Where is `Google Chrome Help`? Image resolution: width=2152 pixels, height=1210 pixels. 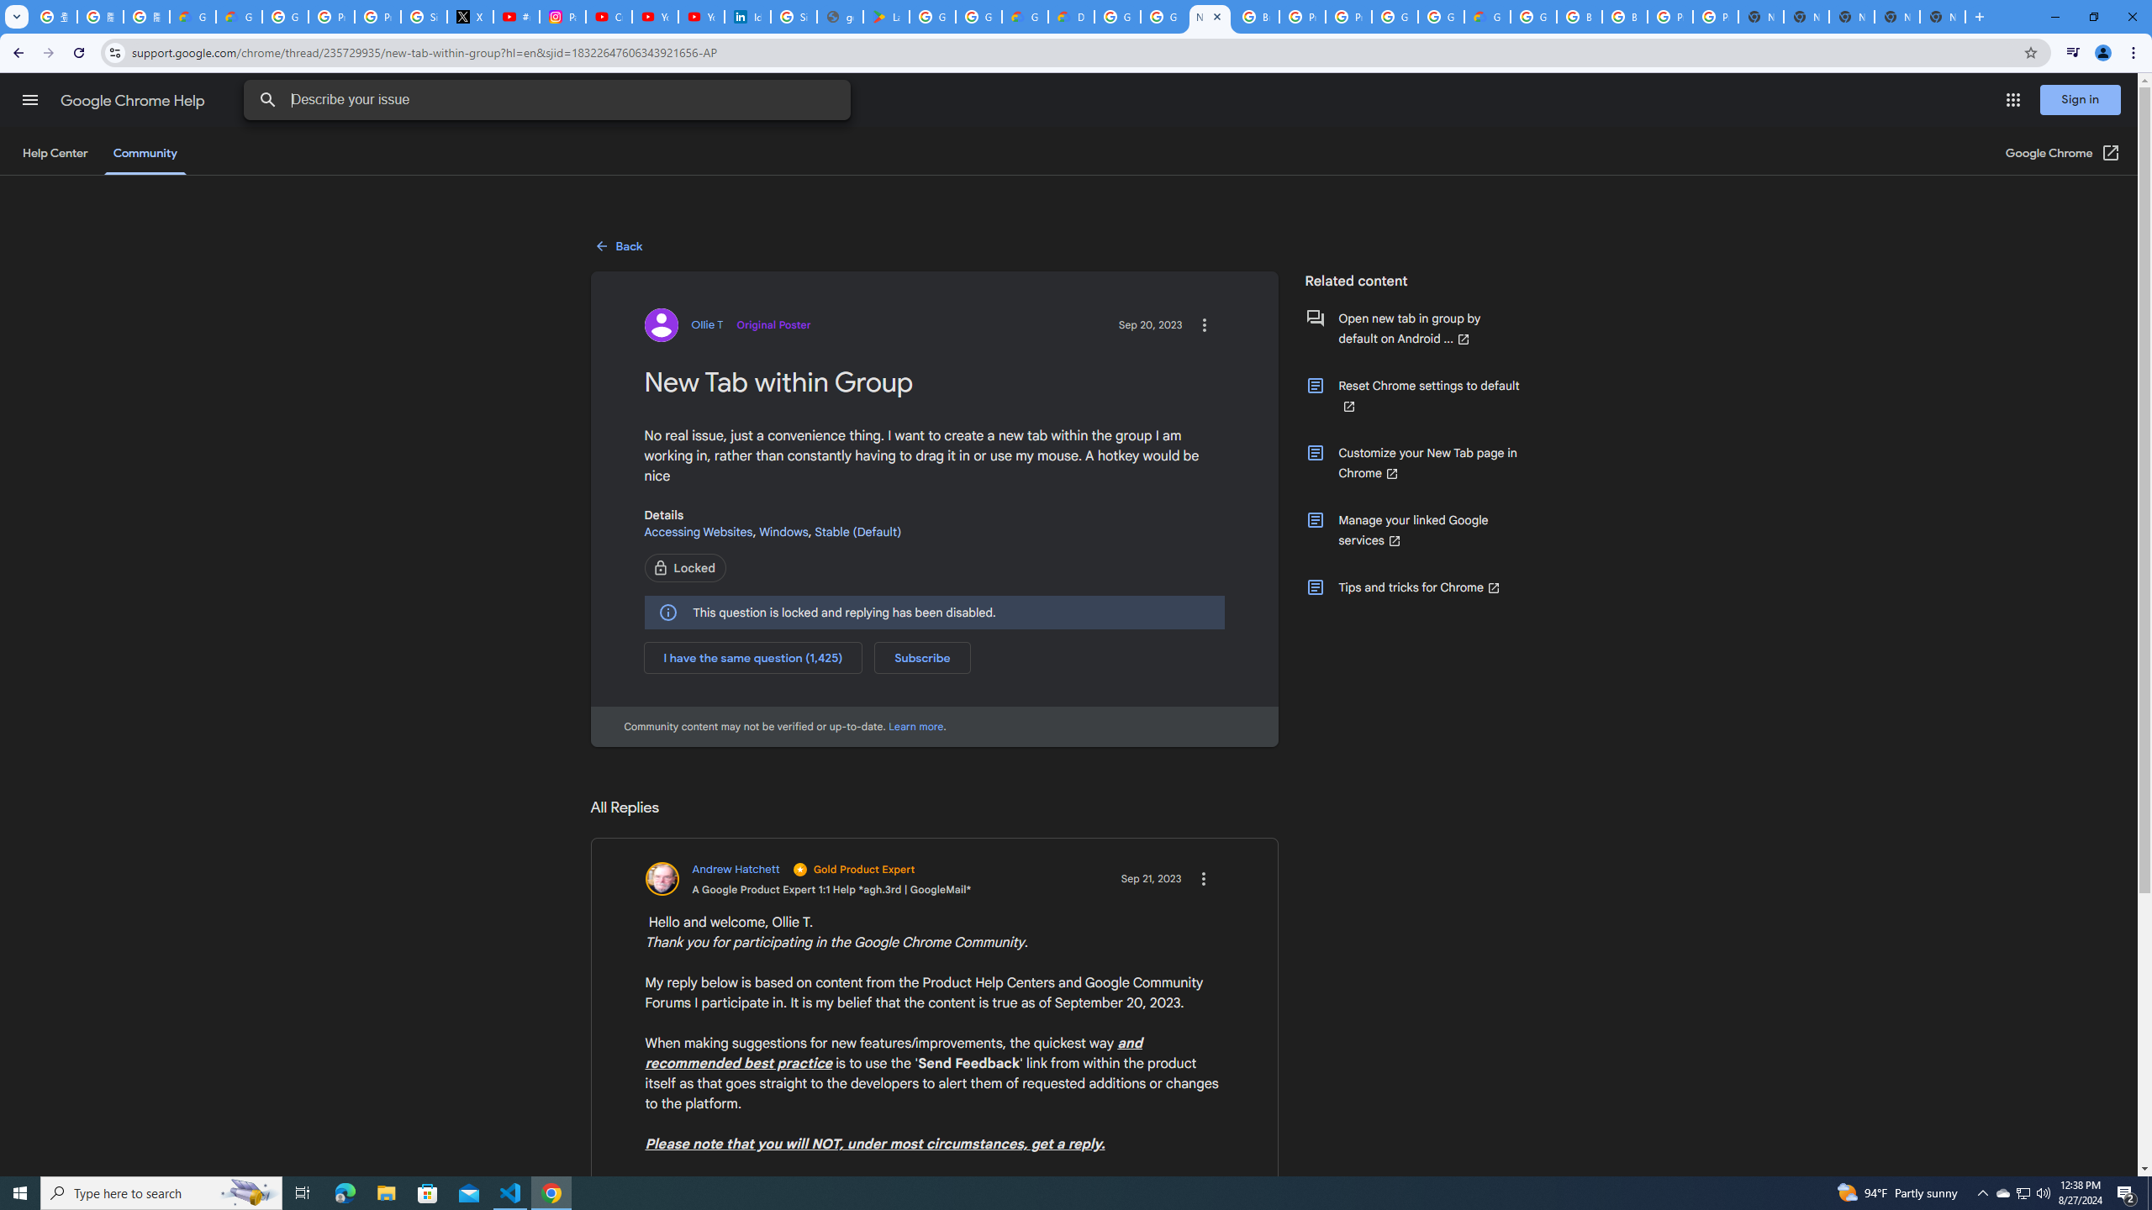
Google Chrome Help is located at coordinates (134, 101).